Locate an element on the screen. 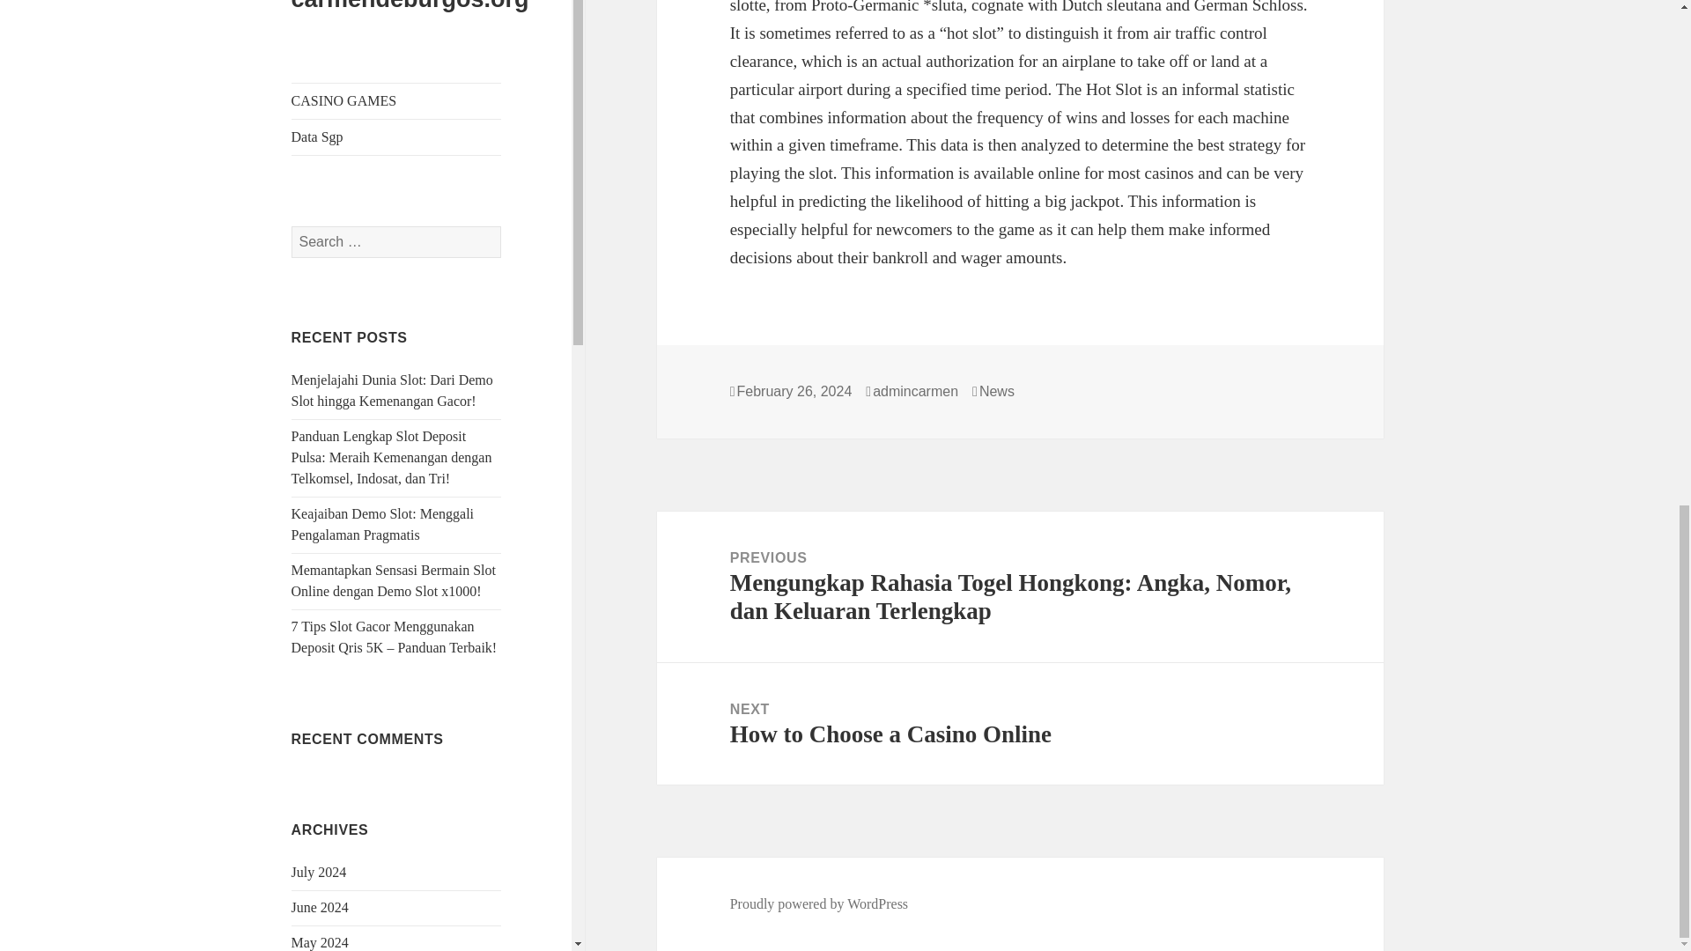 The image size is (1691, 951). March 2023 is located at coordinates (325, 437).